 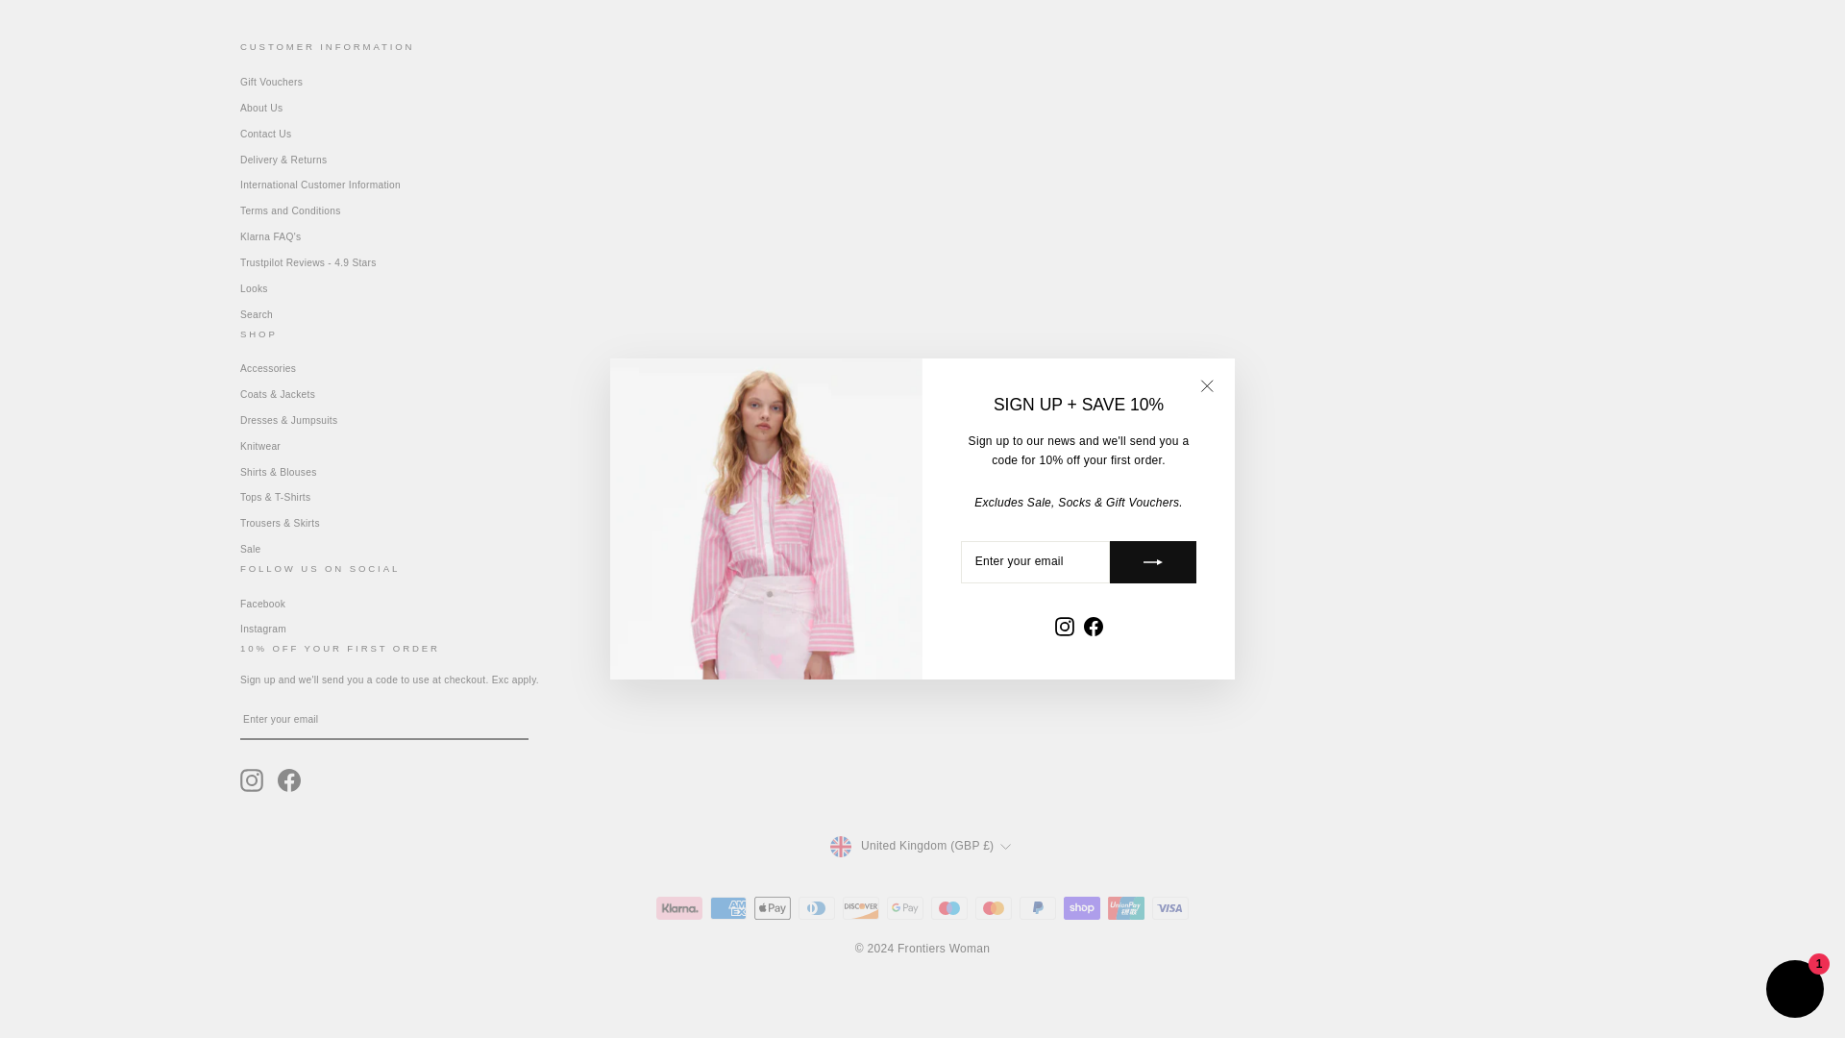 I want to click on Frontiers Woman on Instagram, so click(x=252, y=780).